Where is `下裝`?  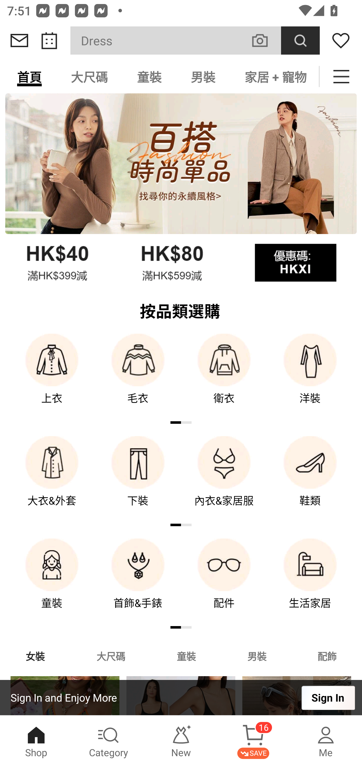 下裝 is located at coordinates (138, 478).